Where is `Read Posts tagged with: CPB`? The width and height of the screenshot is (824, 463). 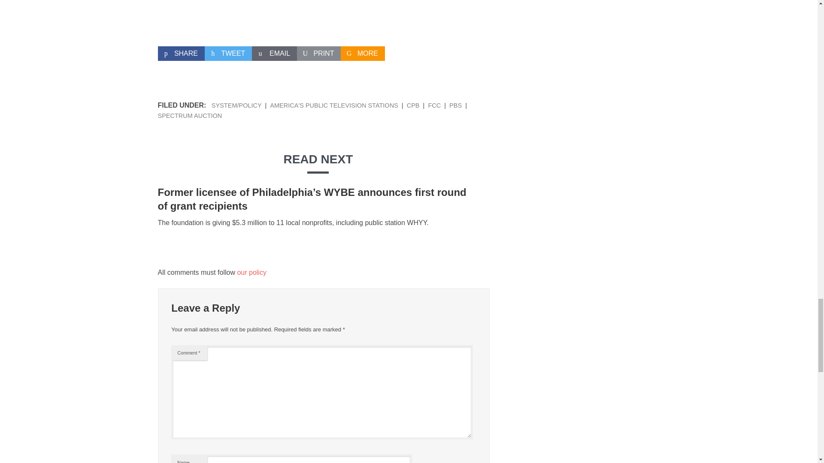 Read Posts tagged with: CPB is located at coordinates (413, 105).